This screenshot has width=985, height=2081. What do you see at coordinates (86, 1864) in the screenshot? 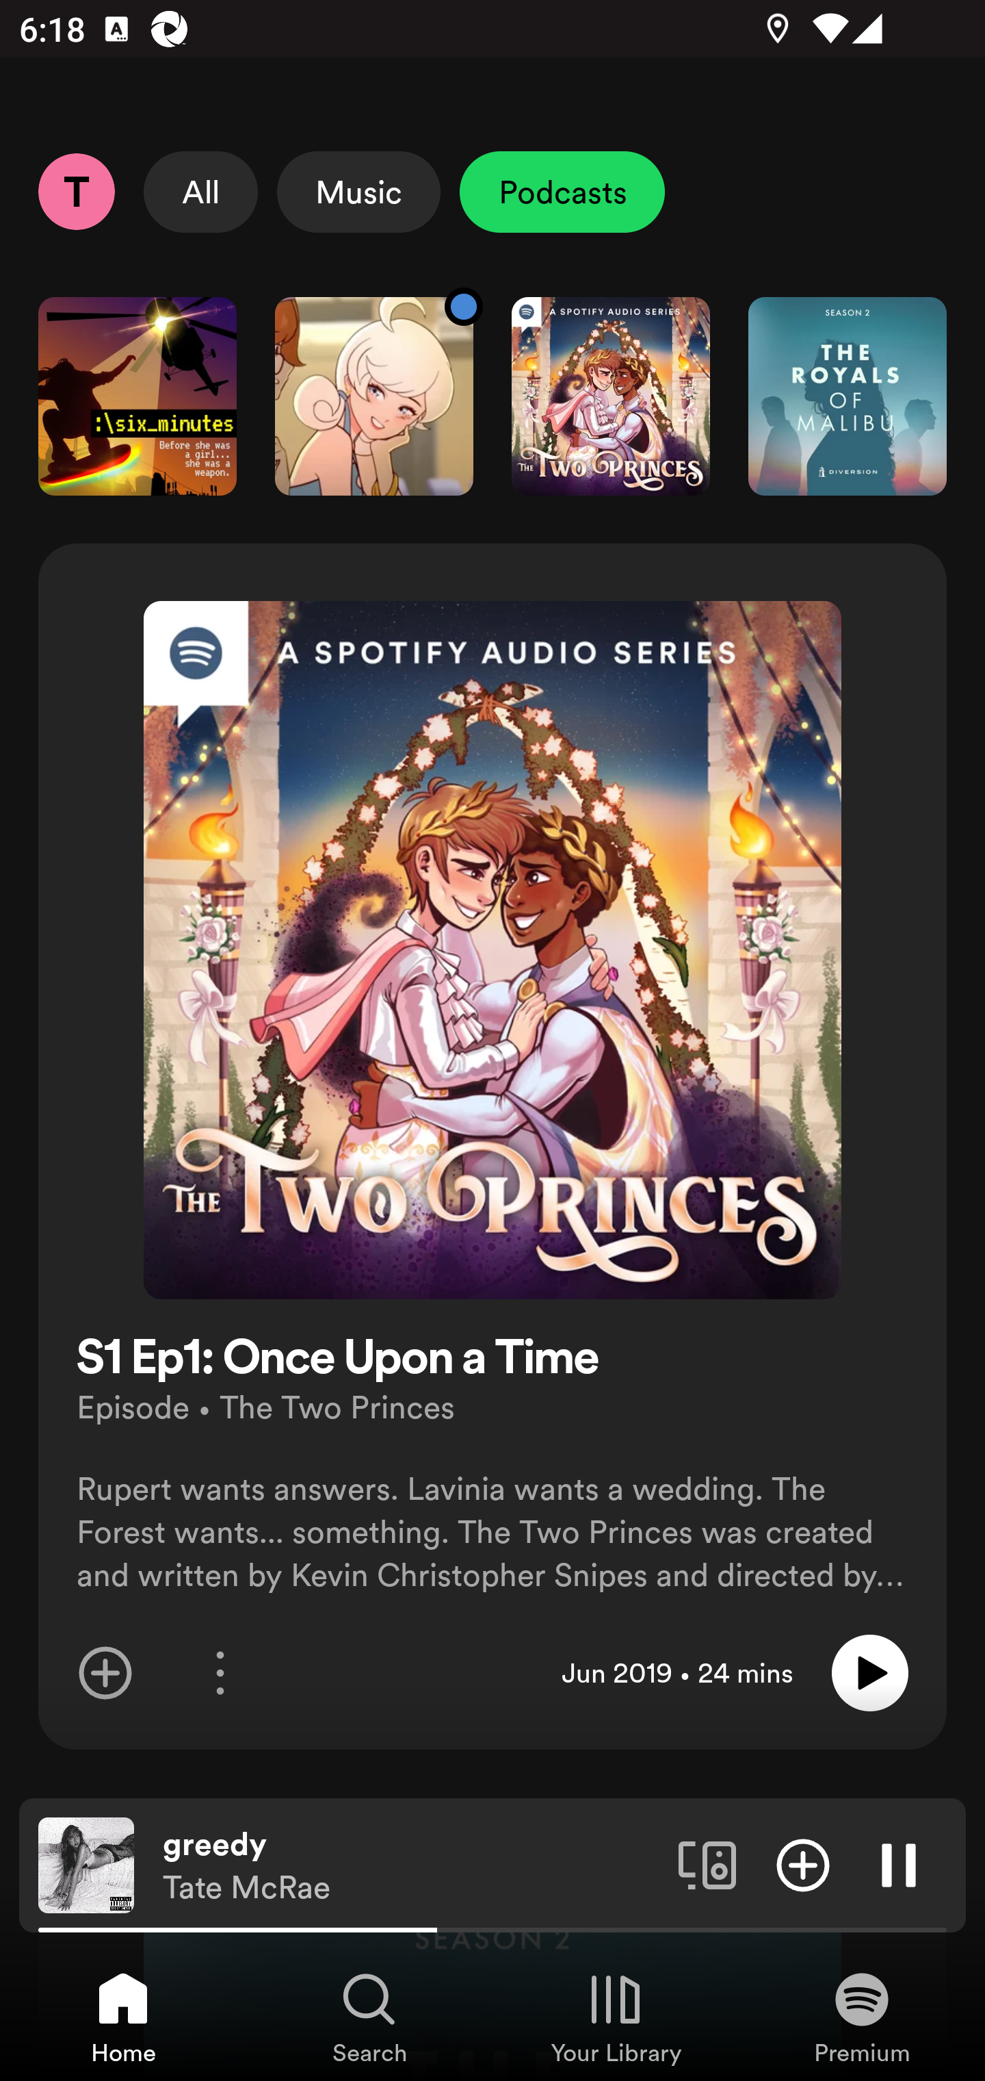
I see `The cover art of the currently playing track` at bounding box center [86, 1864].